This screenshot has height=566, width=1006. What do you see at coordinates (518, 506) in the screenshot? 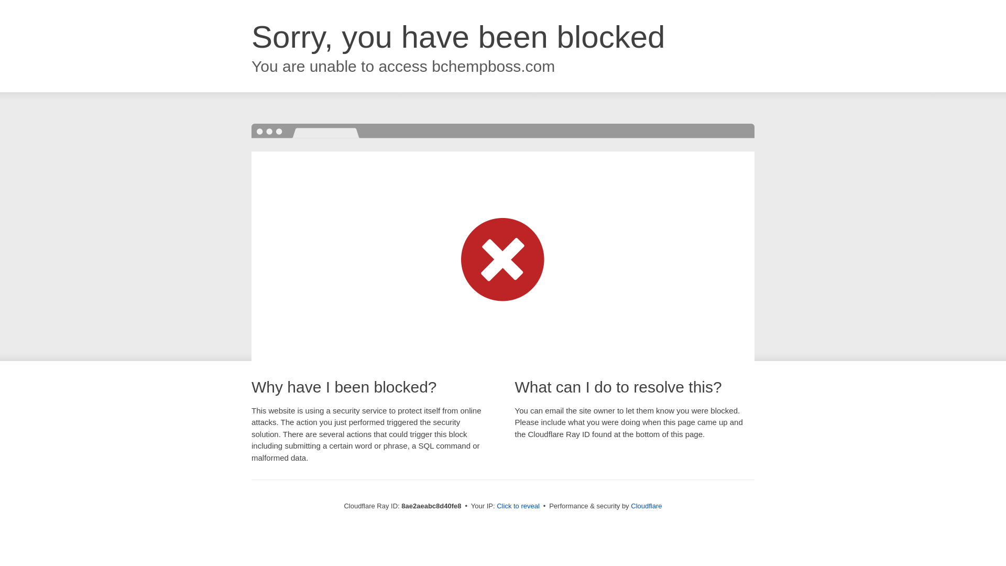
I see `Click to reveal` at bounding box center [518, 506].